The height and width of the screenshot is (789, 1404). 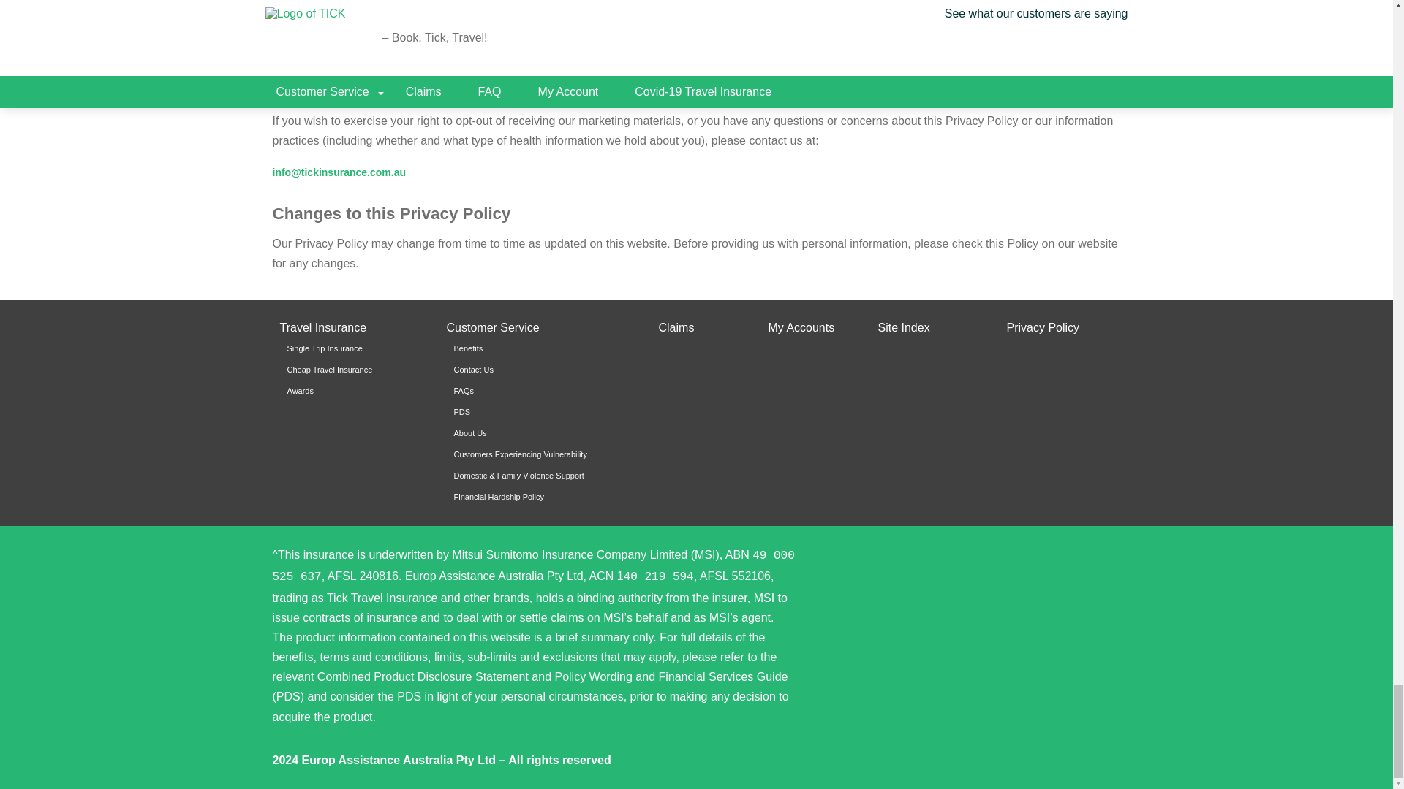 I want to click on Financial Hardship Policy, so click(x=541, y=497).